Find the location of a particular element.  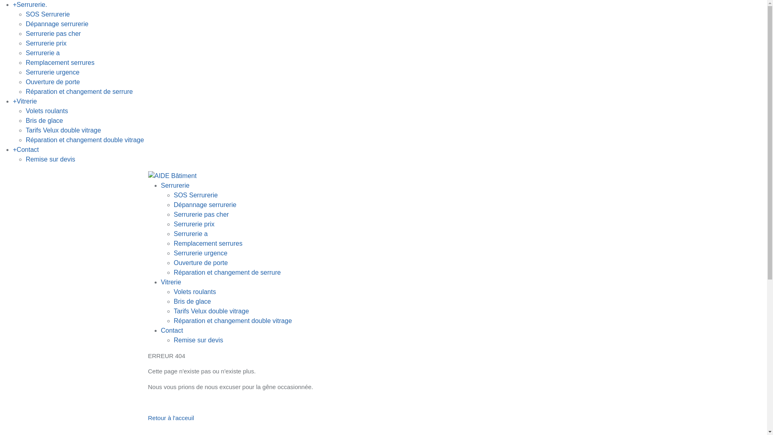

Serrurerie a is located at coordinates (43, 53).